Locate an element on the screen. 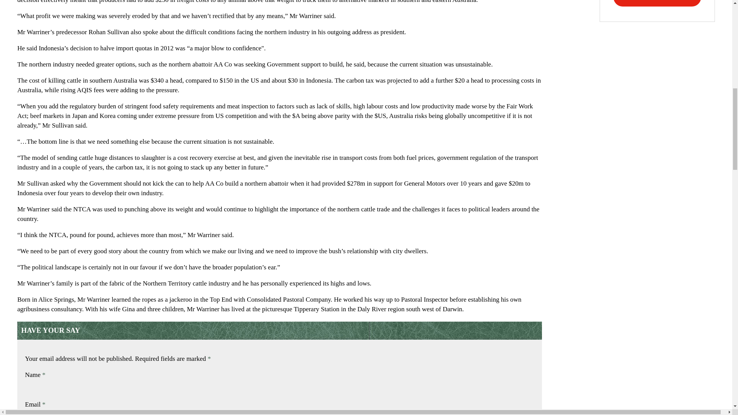  3rd party ad content is located at coordinates (657, 274).